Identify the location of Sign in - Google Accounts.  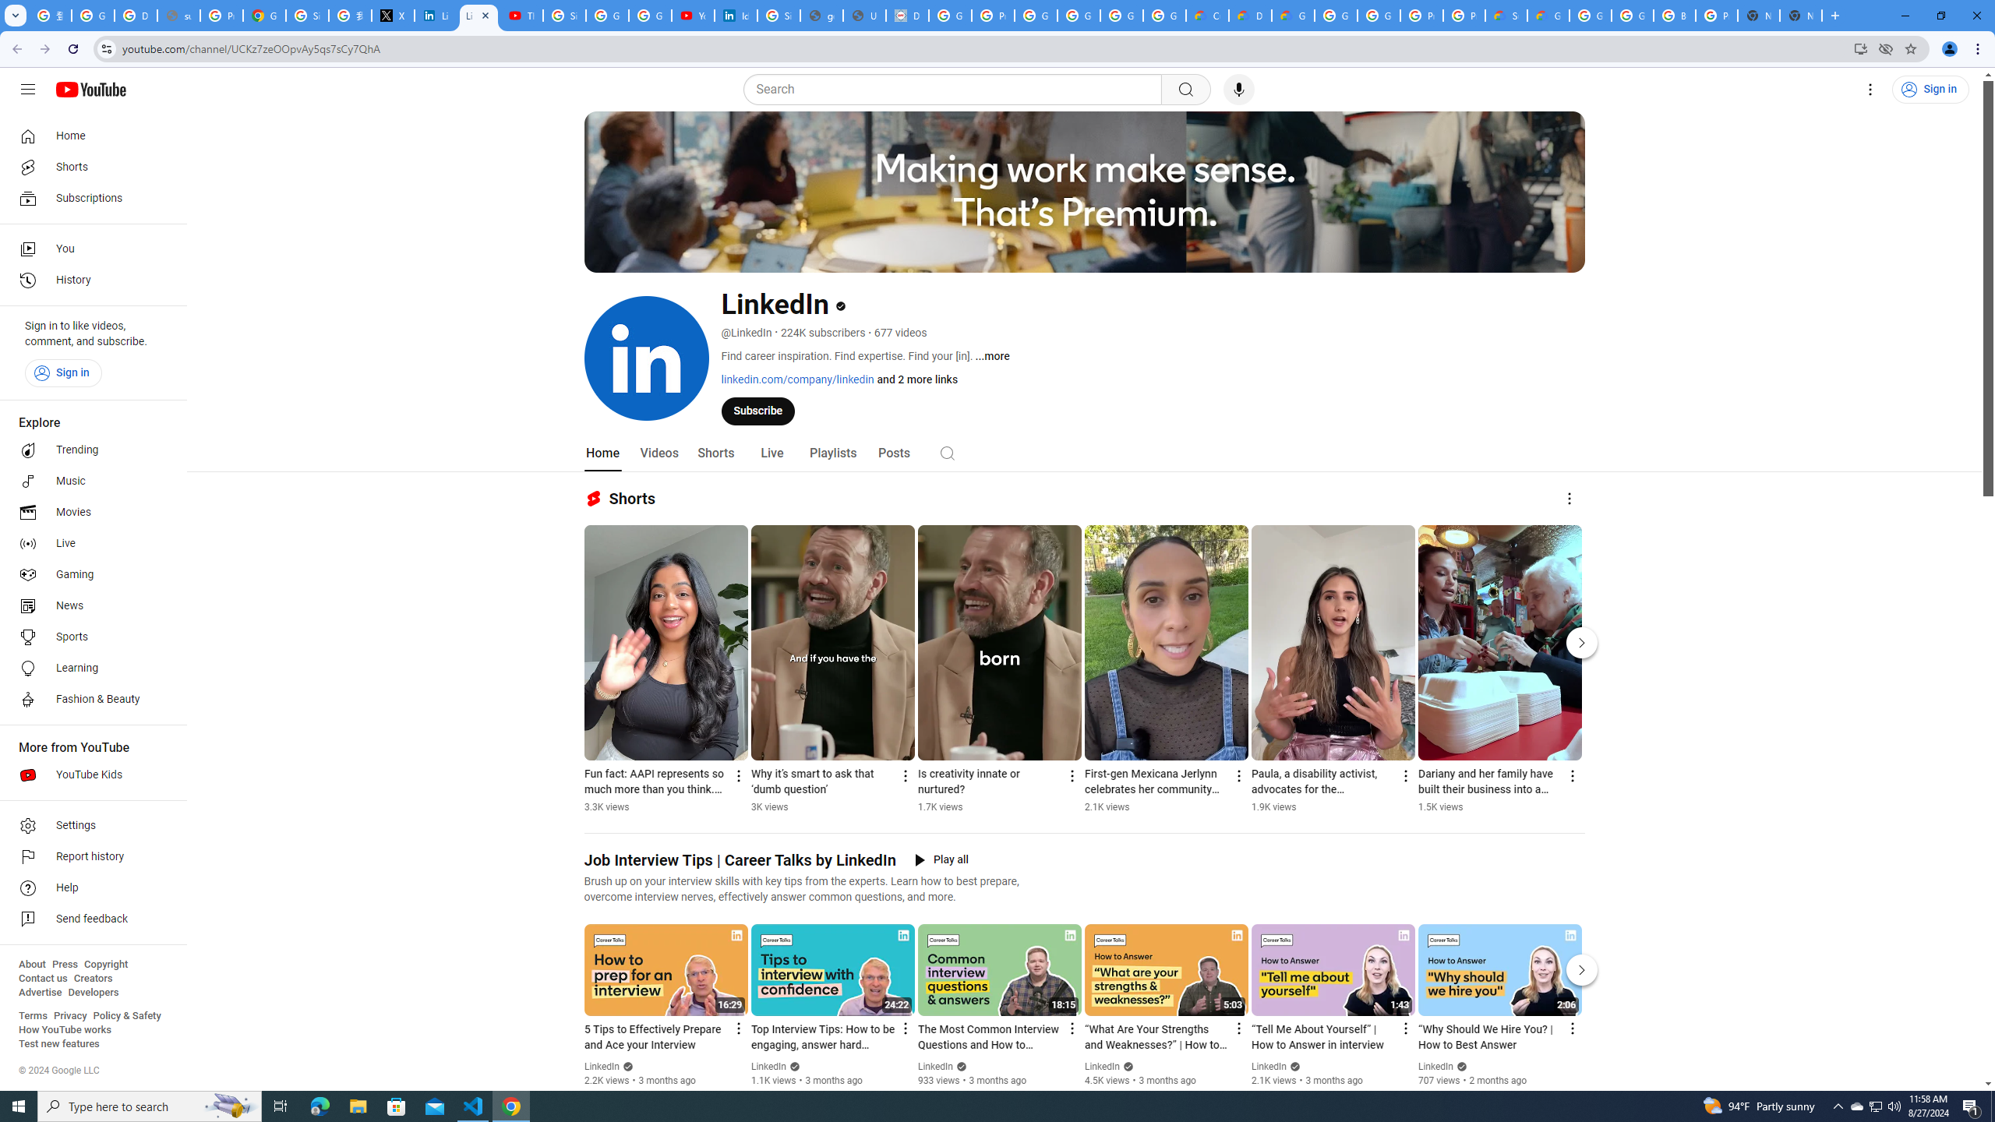
(307, 16).